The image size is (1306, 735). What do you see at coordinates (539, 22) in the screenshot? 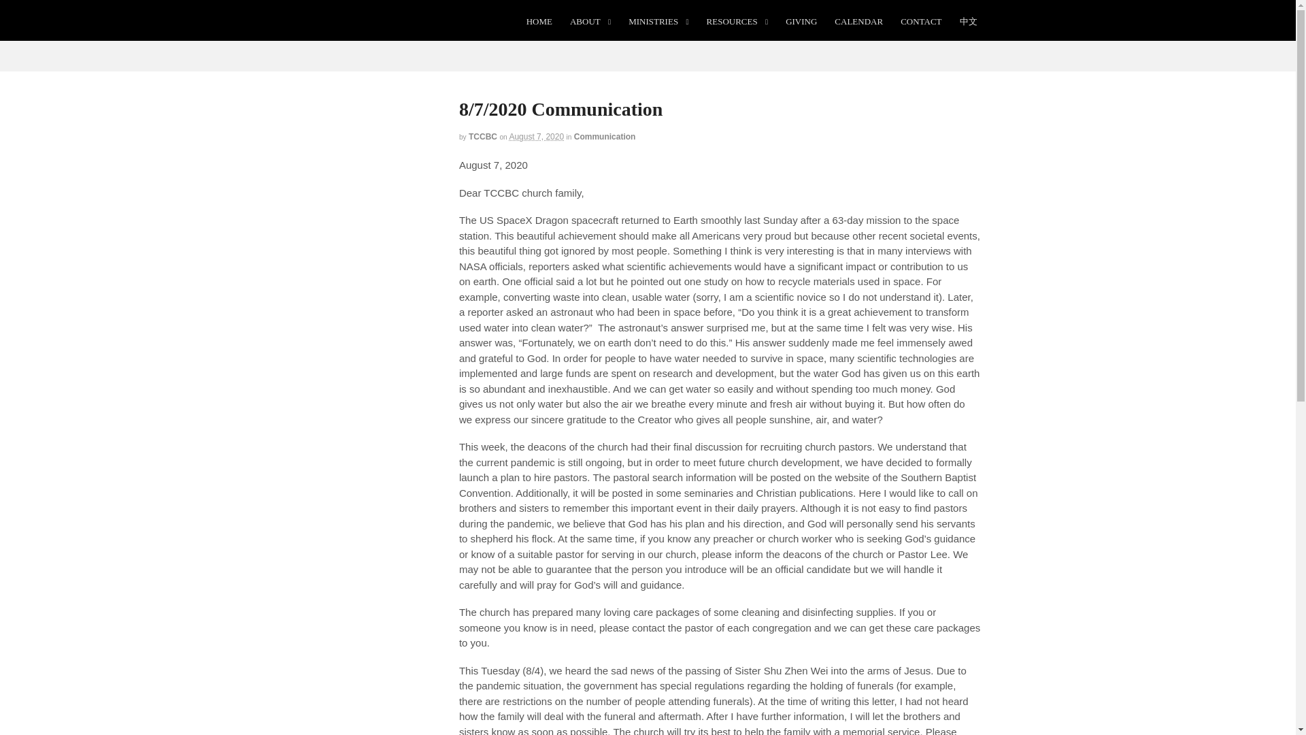
I see `HOME` at bounding box center [539, 22].